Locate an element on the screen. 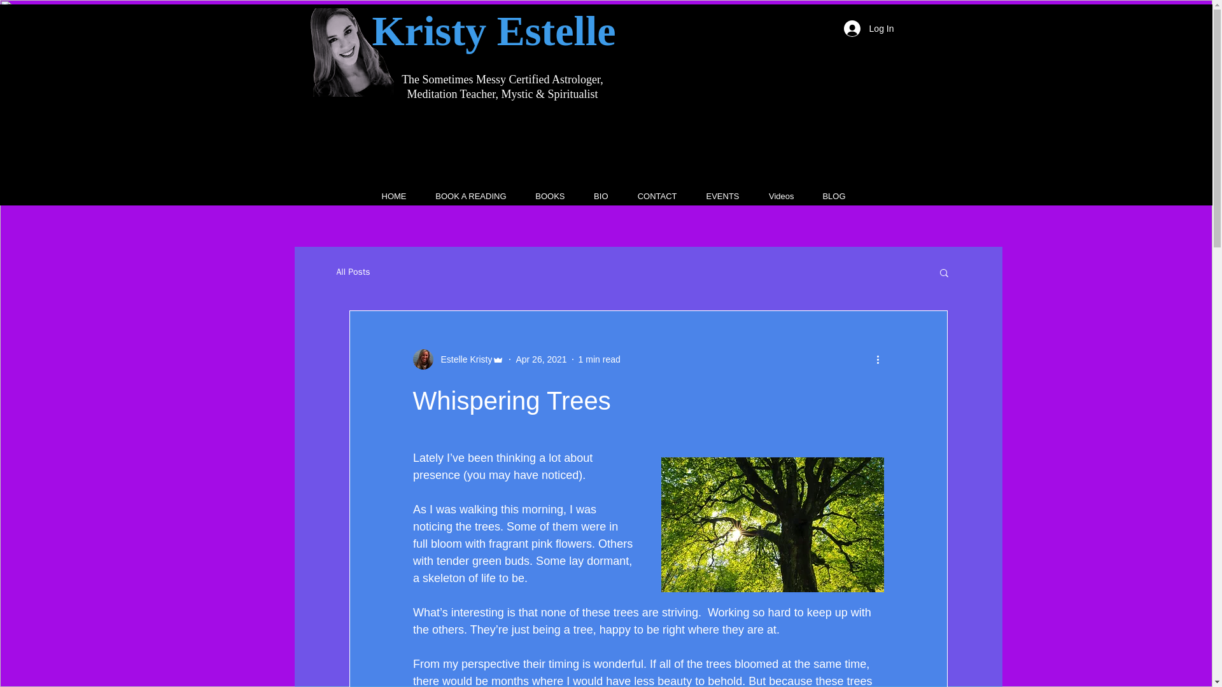  Apr 26, 2021 is located at coordinates (541, 359).